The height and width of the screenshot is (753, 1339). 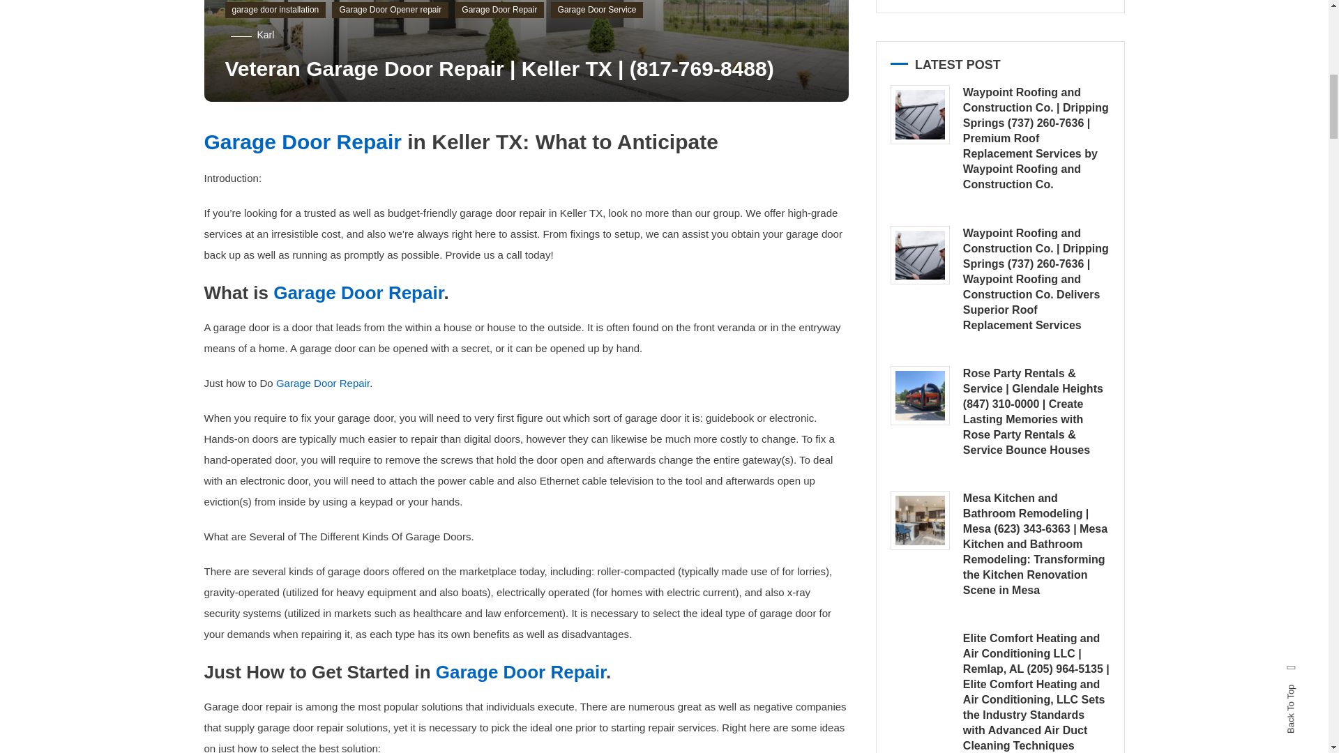 What do you see at coordinates (265, 35) in the screenshot?
I see `Karl` at bounding box center [265, 35].